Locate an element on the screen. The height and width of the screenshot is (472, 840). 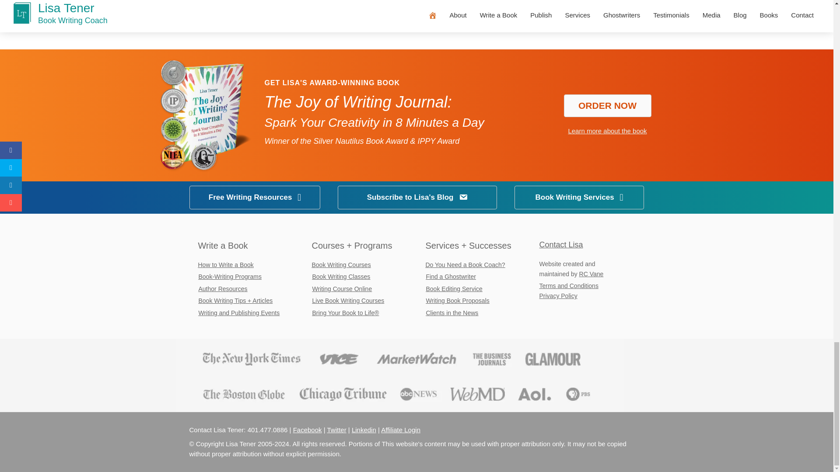
Contact Lisa is located at coordinates (561, 245).